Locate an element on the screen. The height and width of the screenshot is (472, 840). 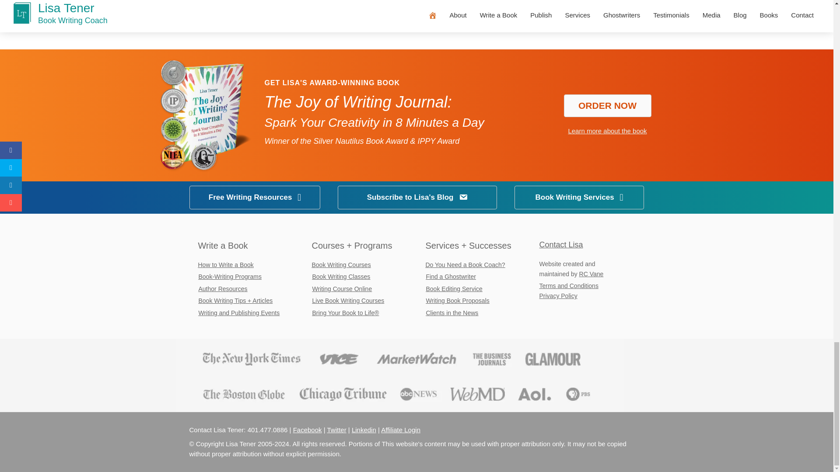
Contact Lisa is located at coordinates (561, 245).